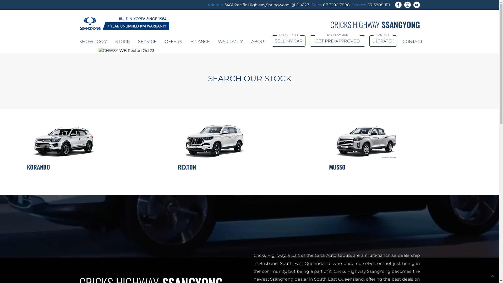 The width and height of the screenshot is (503, 283). What do you see at coordinates (411, 41) in the screenshot?
I see `CONTACT` at bounding box center [411, 41].